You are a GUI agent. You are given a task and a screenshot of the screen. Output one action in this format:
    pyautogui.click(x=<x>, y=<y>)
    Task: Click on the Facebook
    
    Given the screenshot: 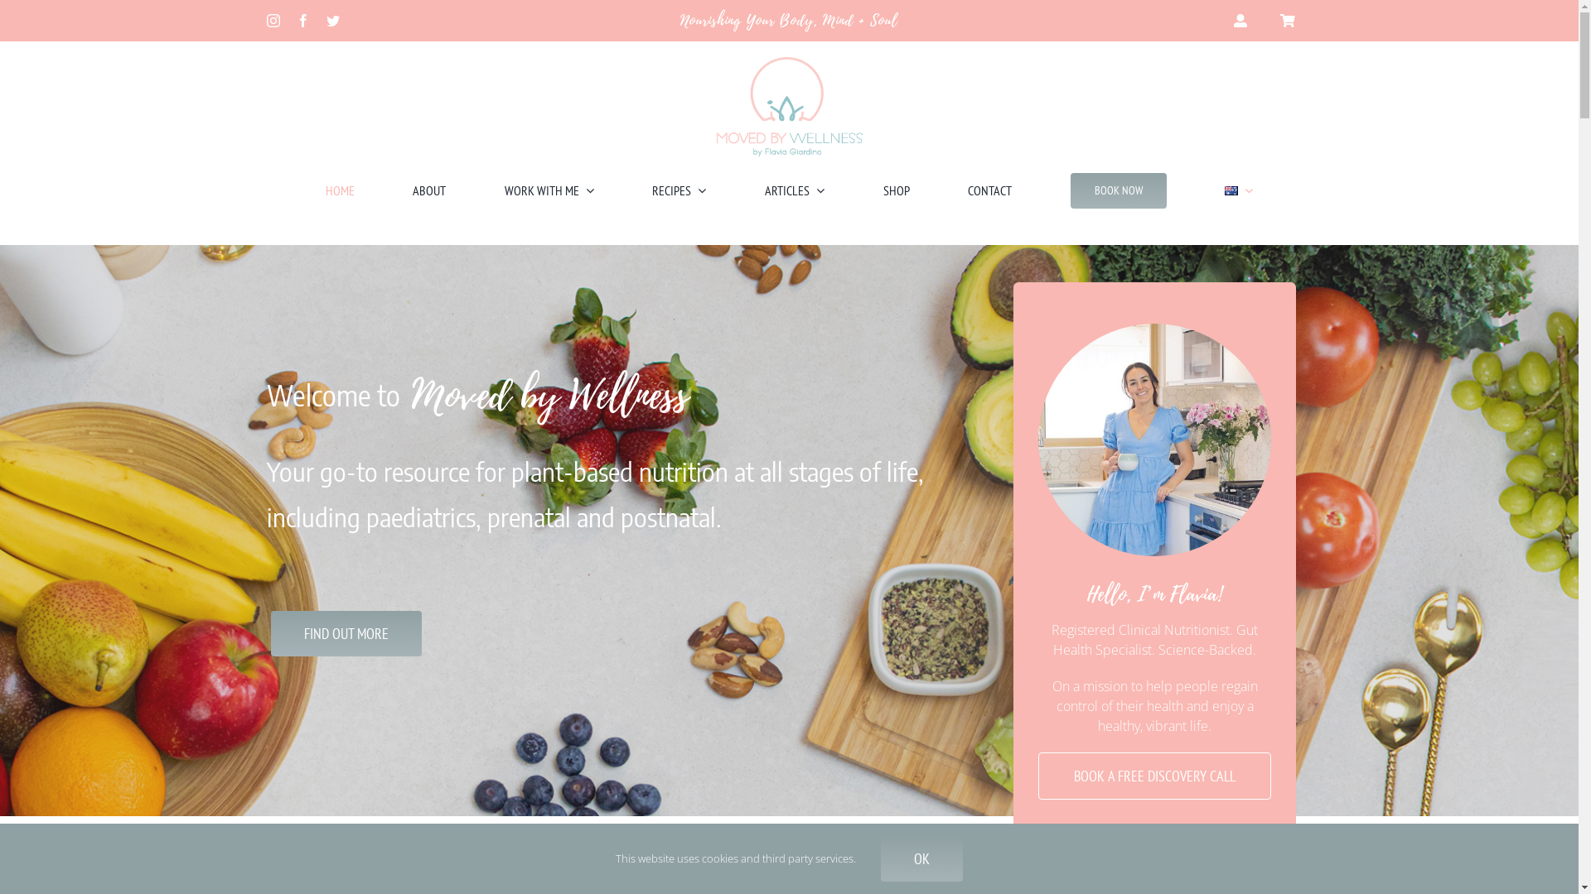 What is the action you would take?
    pyautogui.click(x=303, y=21)
    